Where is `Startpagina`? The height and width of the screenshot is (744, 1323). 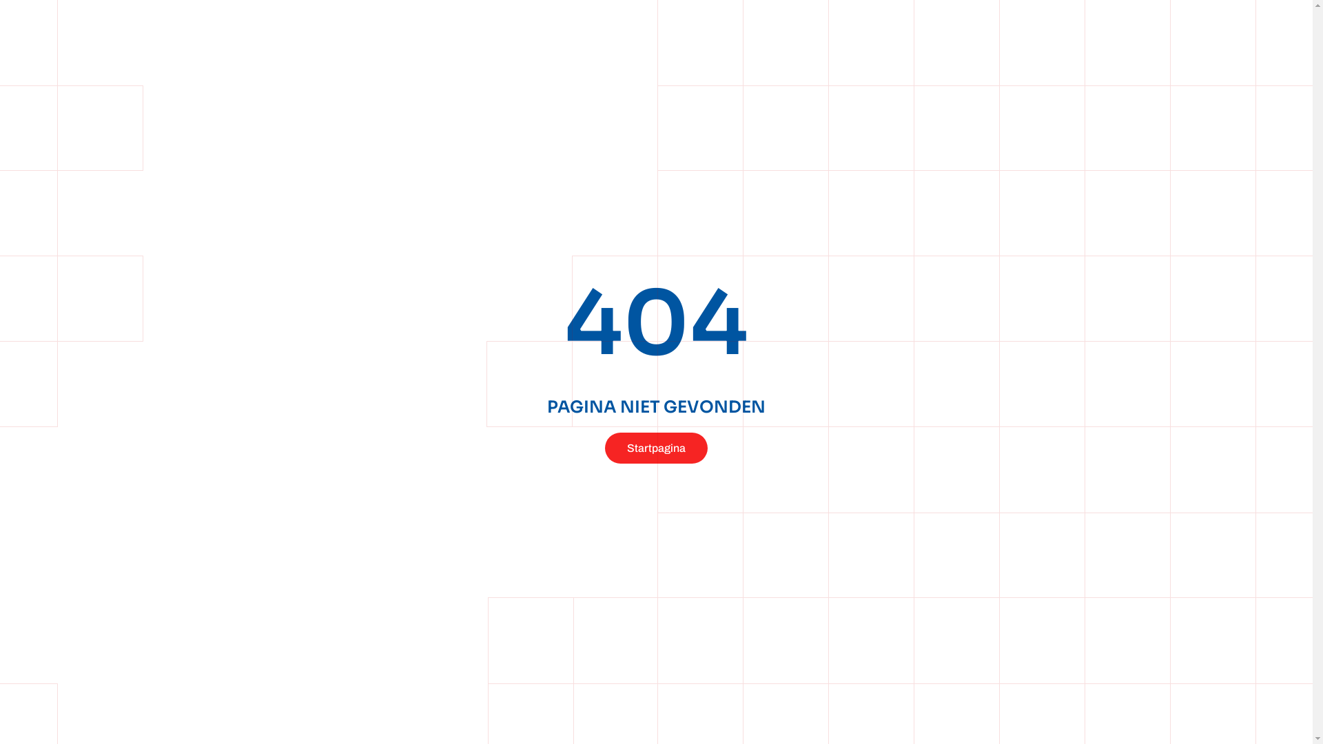
Startpagina is located at coordinates (656, 448).